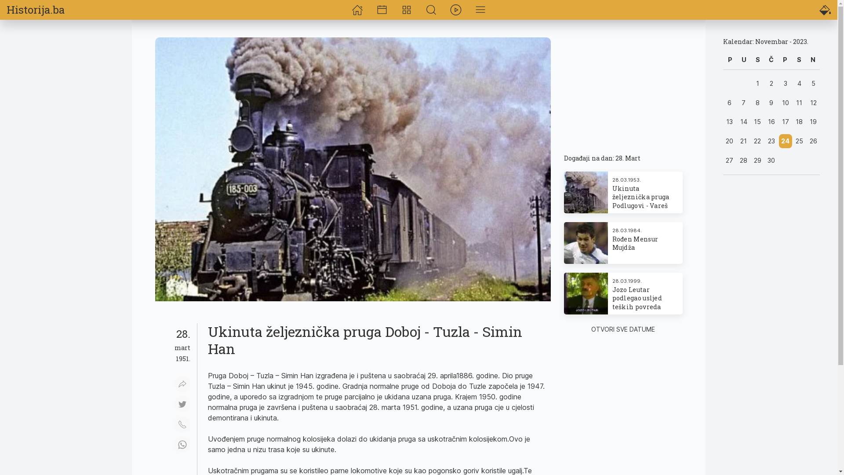 The height and width of the screenshot is (475, 844). Describe the element at coordinates (730, 122) in the screenshot. I see `13` at that location.